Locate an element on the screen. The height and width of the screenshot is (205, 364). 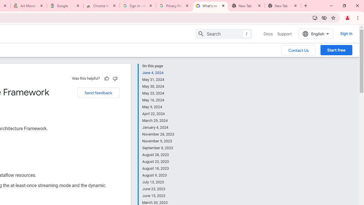
Google is located at coordinates (65, 6).